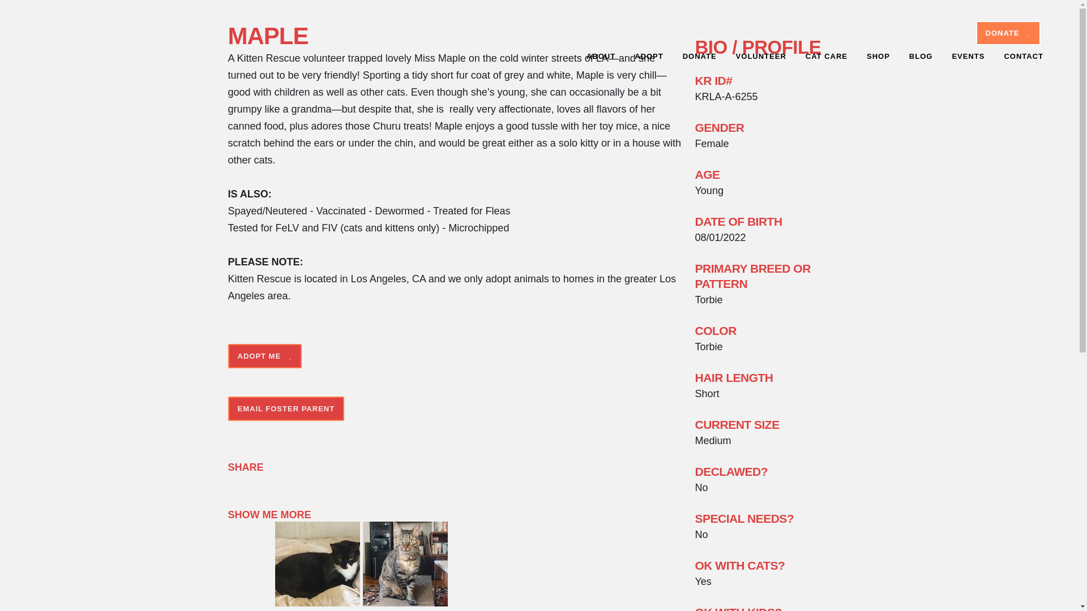 The height and width of the screenshot is (611, 1087). Describe the element at coordinates (921, 57) in the screenshot. I see `BLOG` at that location.